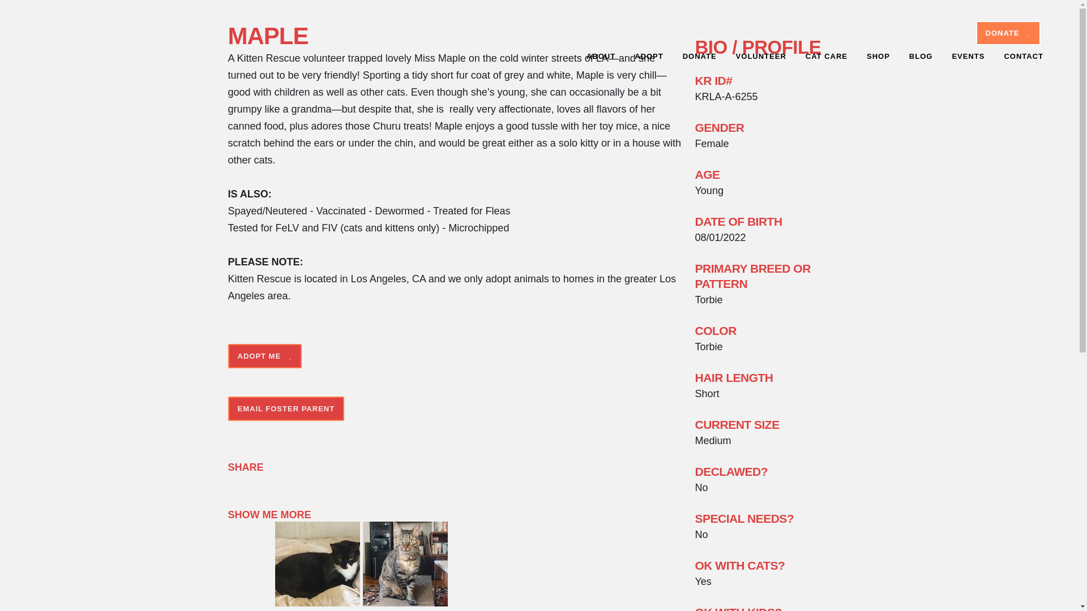 The height and width of the screenshot is (611, 1087). Describe the element at coordinates (921, 57) in the screenshot. I see `BLOG` at that location.